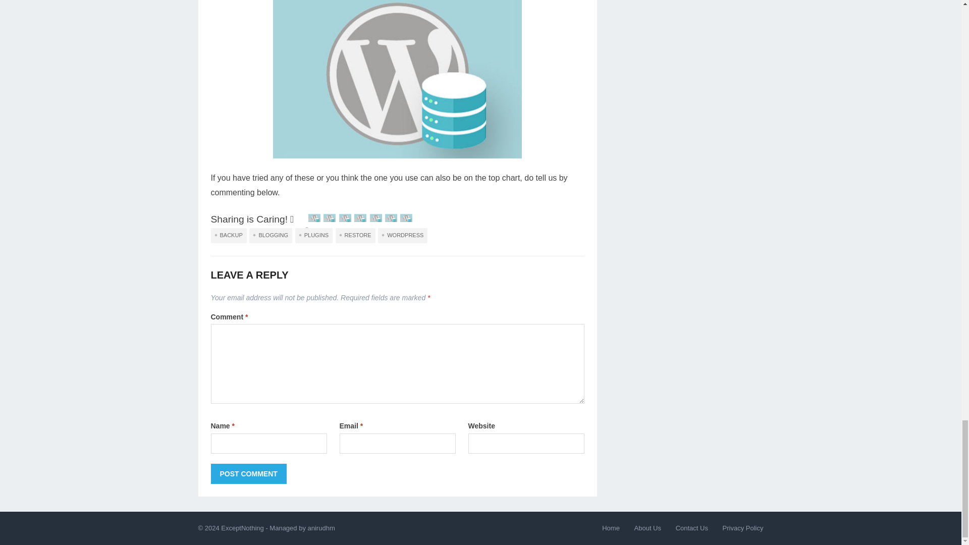  I want to click on Share via Google, so click(329, 219).